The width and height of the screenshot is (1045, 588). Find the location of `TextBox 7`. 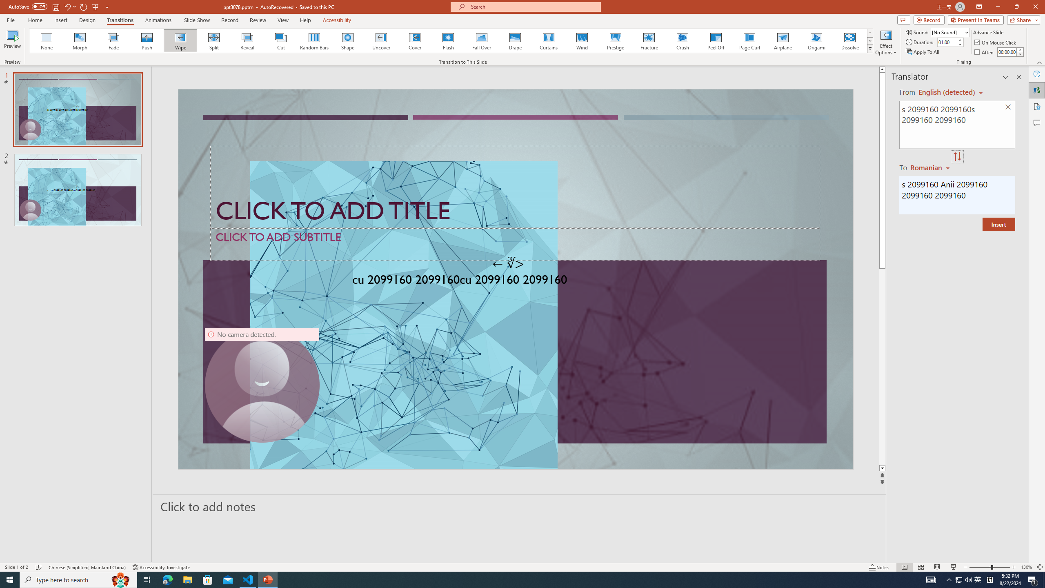

TextBox 7 is located at coordinates (508, 264).